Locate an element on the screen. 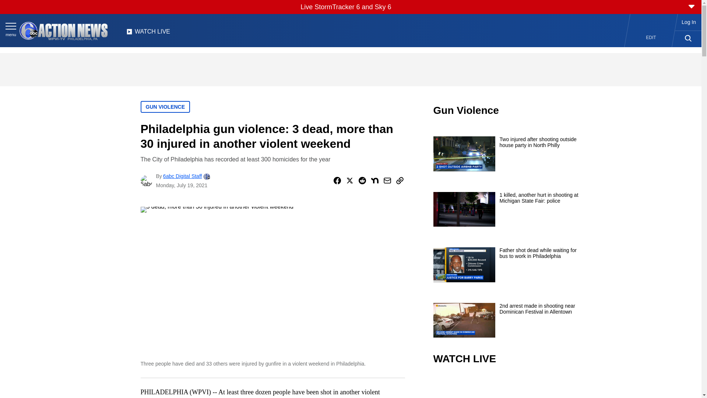 The image size is (707, 398). video.title is located at coordinates (507, 387).